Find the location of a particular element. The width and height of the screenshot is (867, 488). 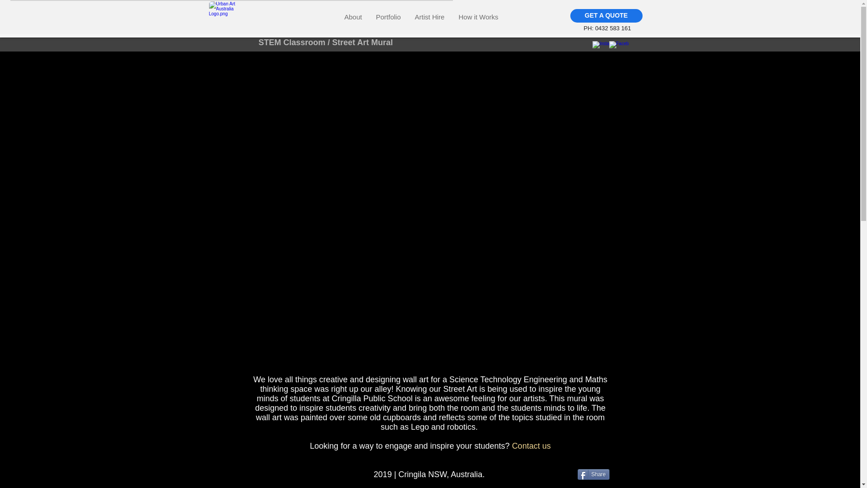

GET A QUOTE is located at coordinates (606, 15).